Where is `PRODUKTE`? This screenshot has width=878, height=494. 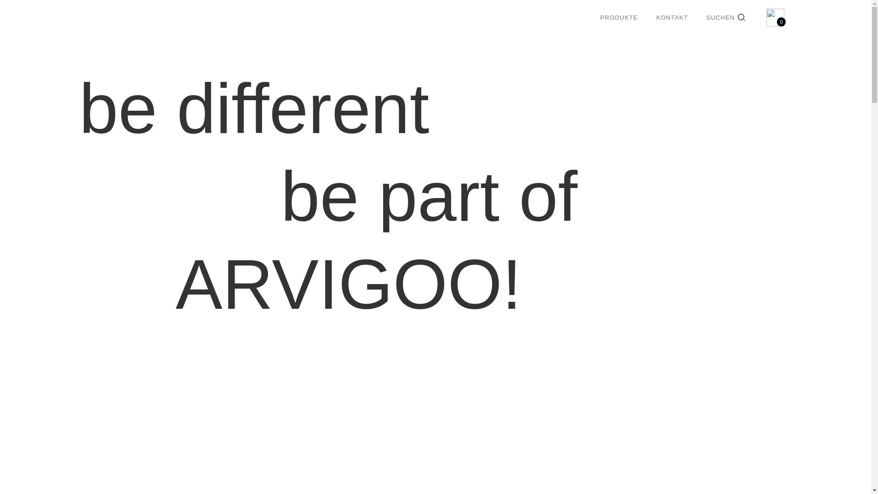 PRODUKTE is located at coordinates (619, 17).